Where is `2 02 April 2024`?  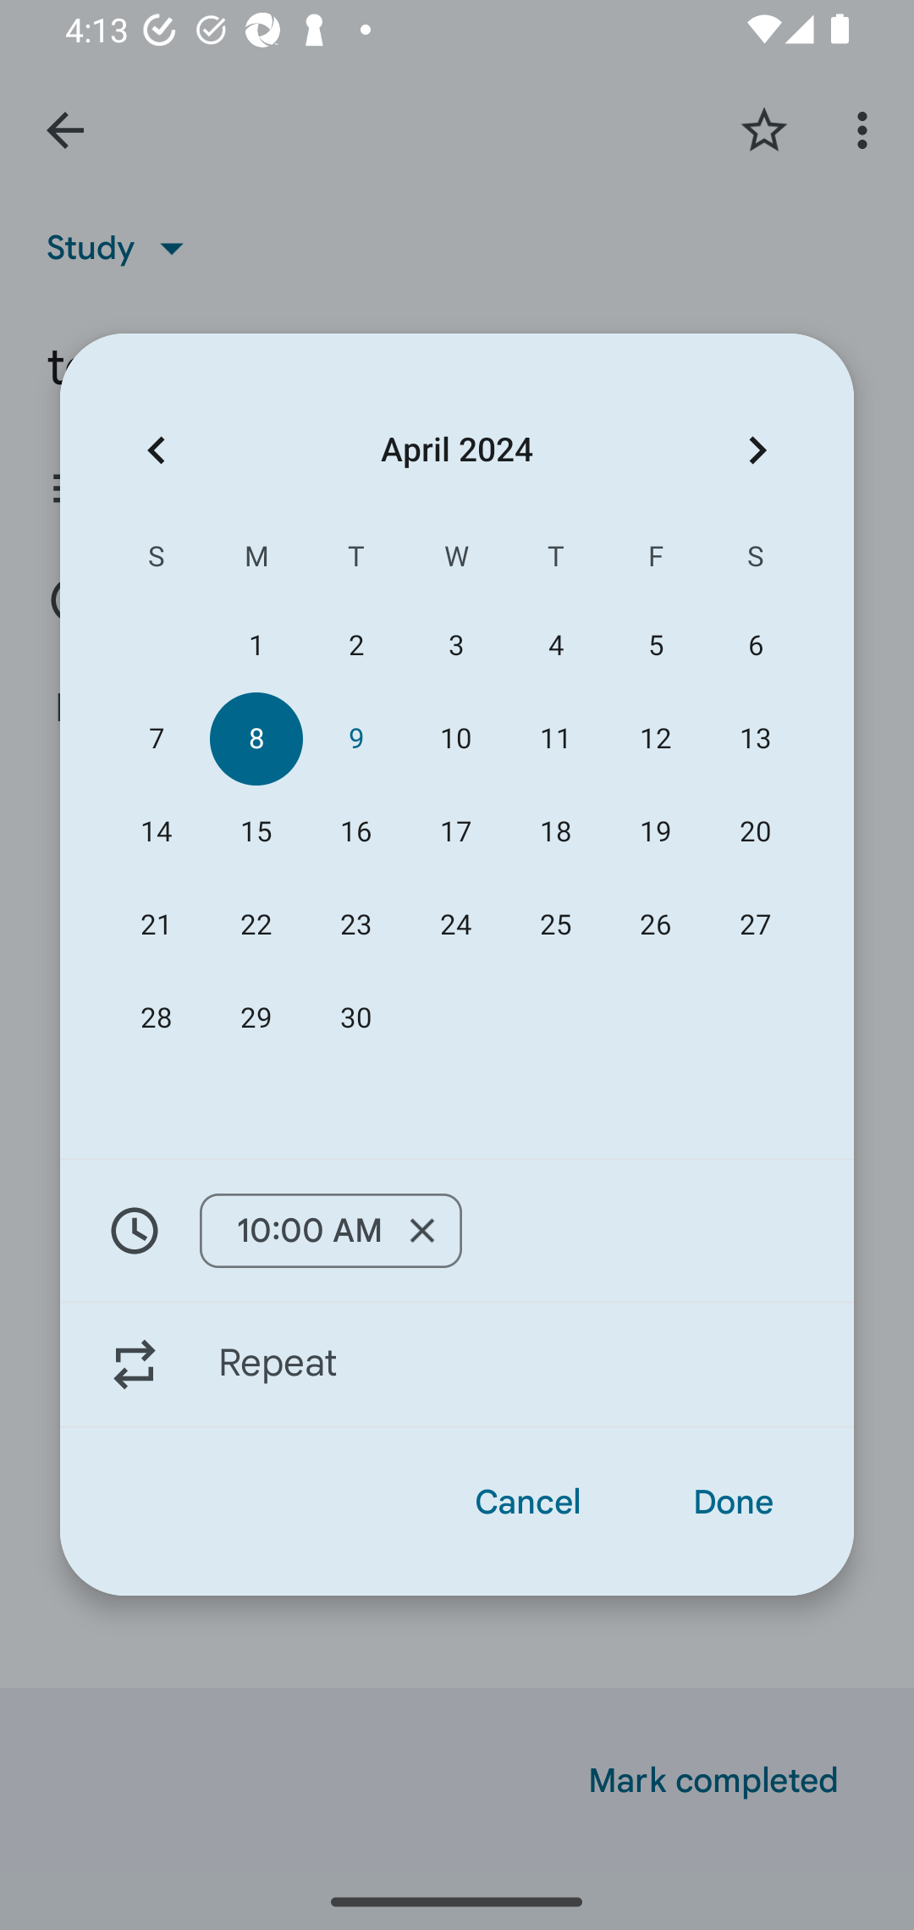 2 02 April 2024 is located at coordinates (355, 647).